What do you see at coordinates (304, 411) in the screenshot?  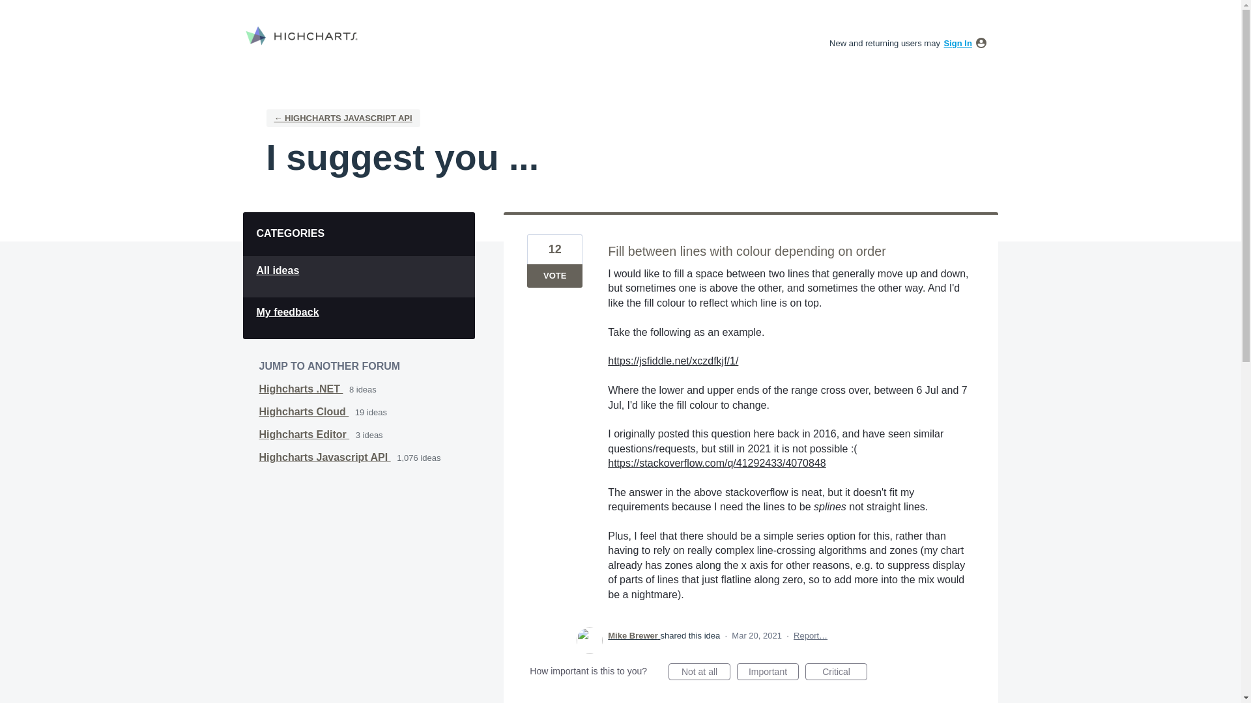 I see `Highcharts Cloud` at bounding box center [304, 411].